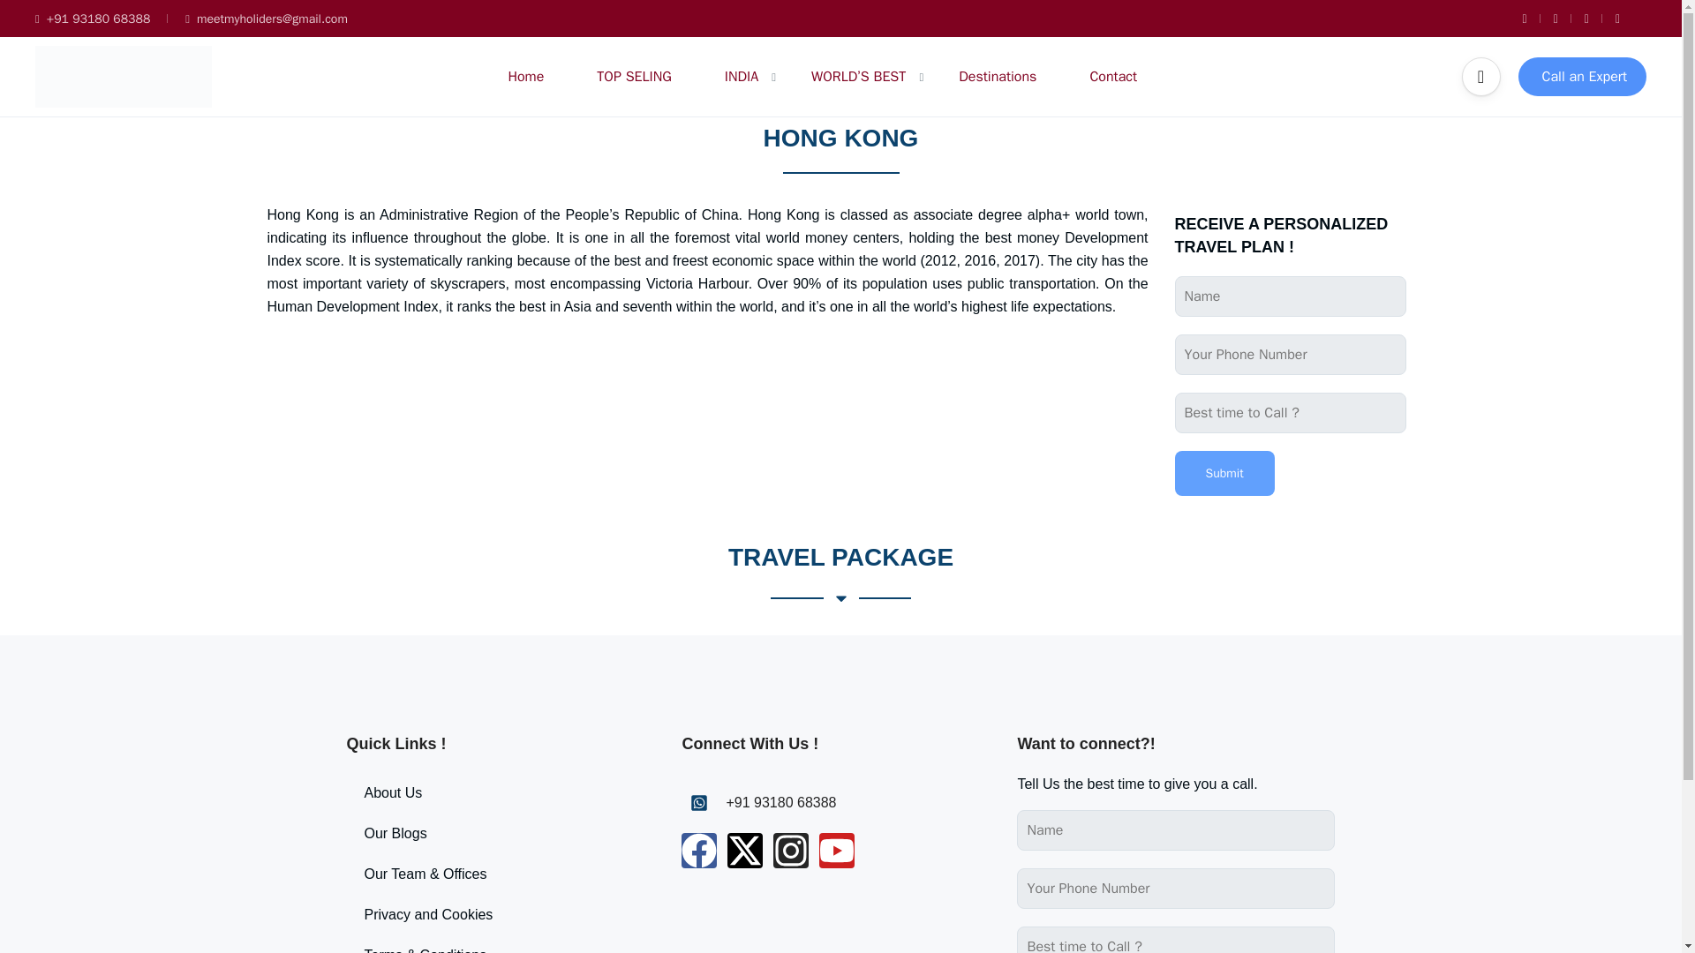 The height and width of the screenshot is (953, 1695). Describe the element at coordinates (1224, 473) in the screenshot. I see `Submit` at that location.